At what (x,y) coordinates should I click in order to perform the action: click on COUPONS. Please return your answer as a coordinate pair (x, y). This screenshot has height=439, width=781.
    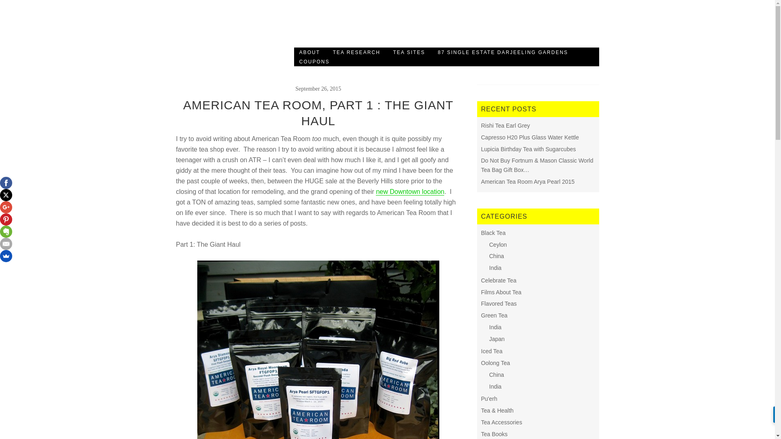
    Looking at the image, I should click on (314, 62).